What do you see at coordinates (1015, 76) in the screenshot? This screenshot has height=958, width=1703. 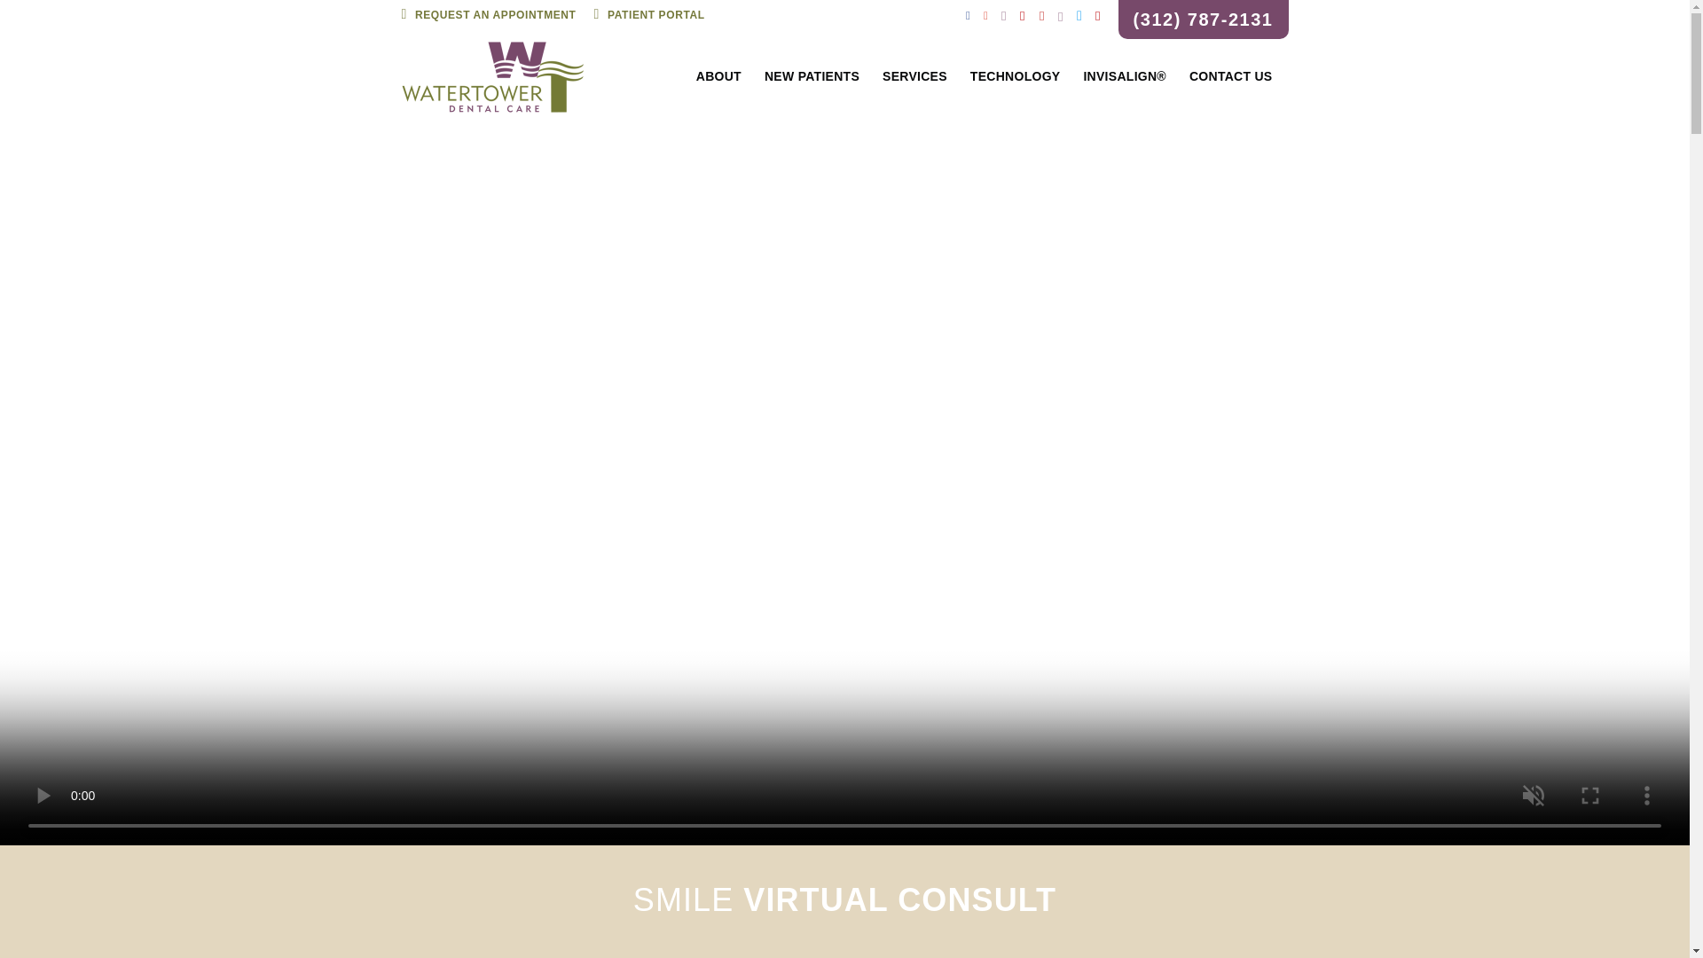 I see `TECHNOLOGY` at bounding box center [1015, 76].